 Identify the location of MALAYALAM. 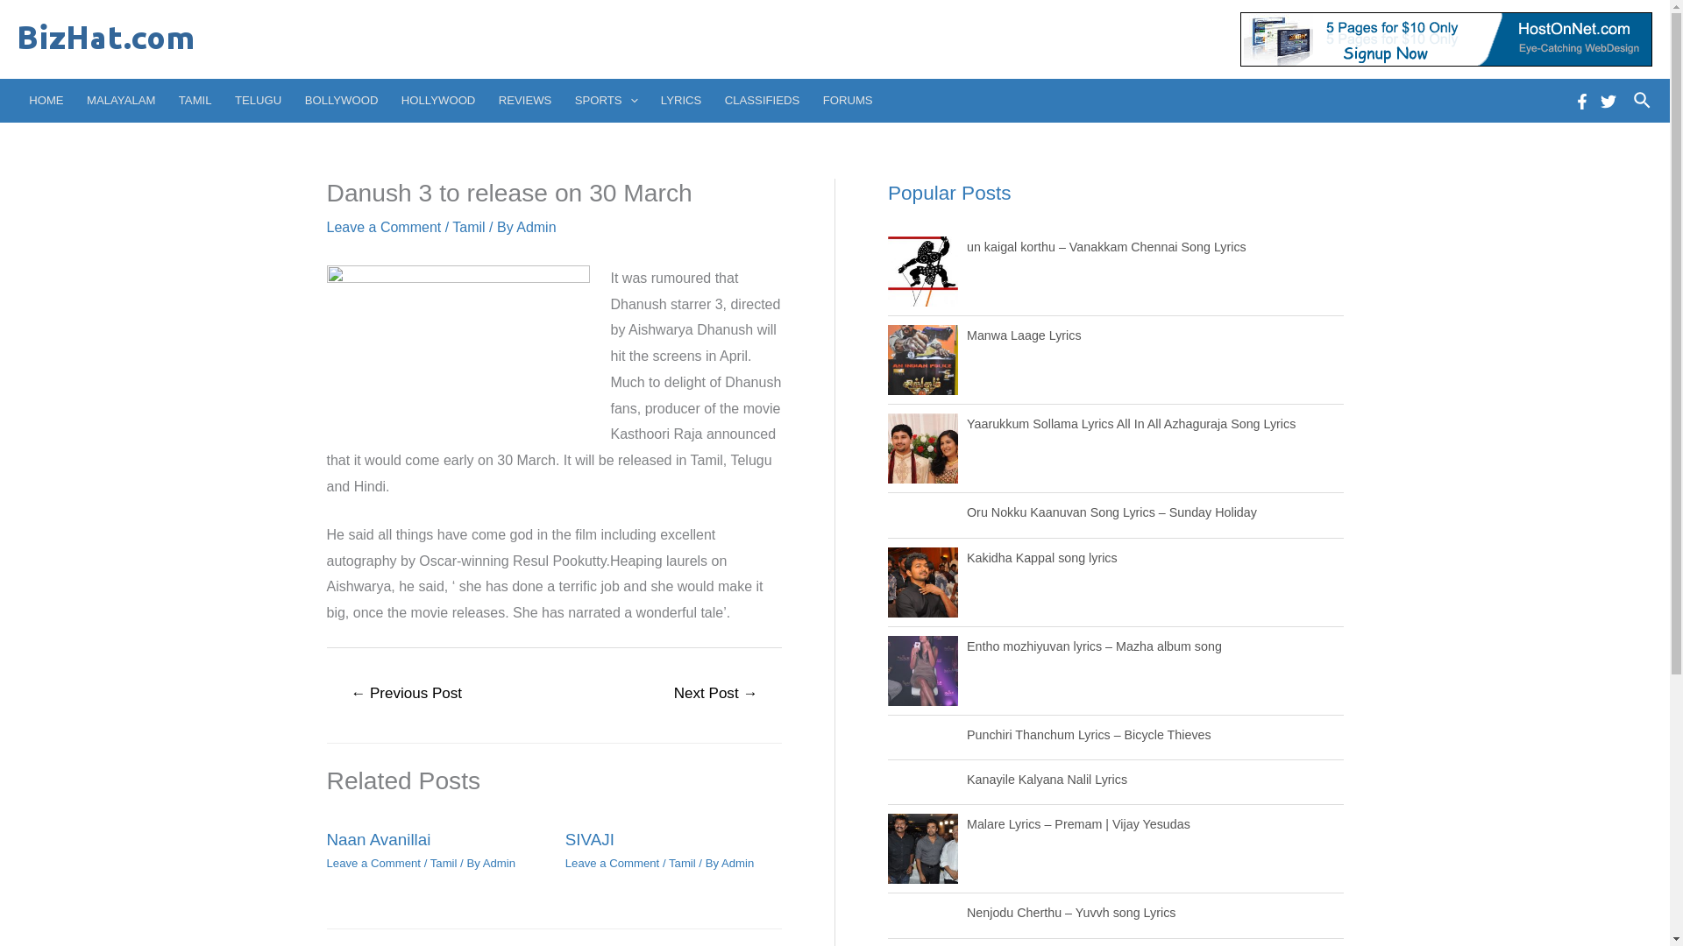
(121, 100).